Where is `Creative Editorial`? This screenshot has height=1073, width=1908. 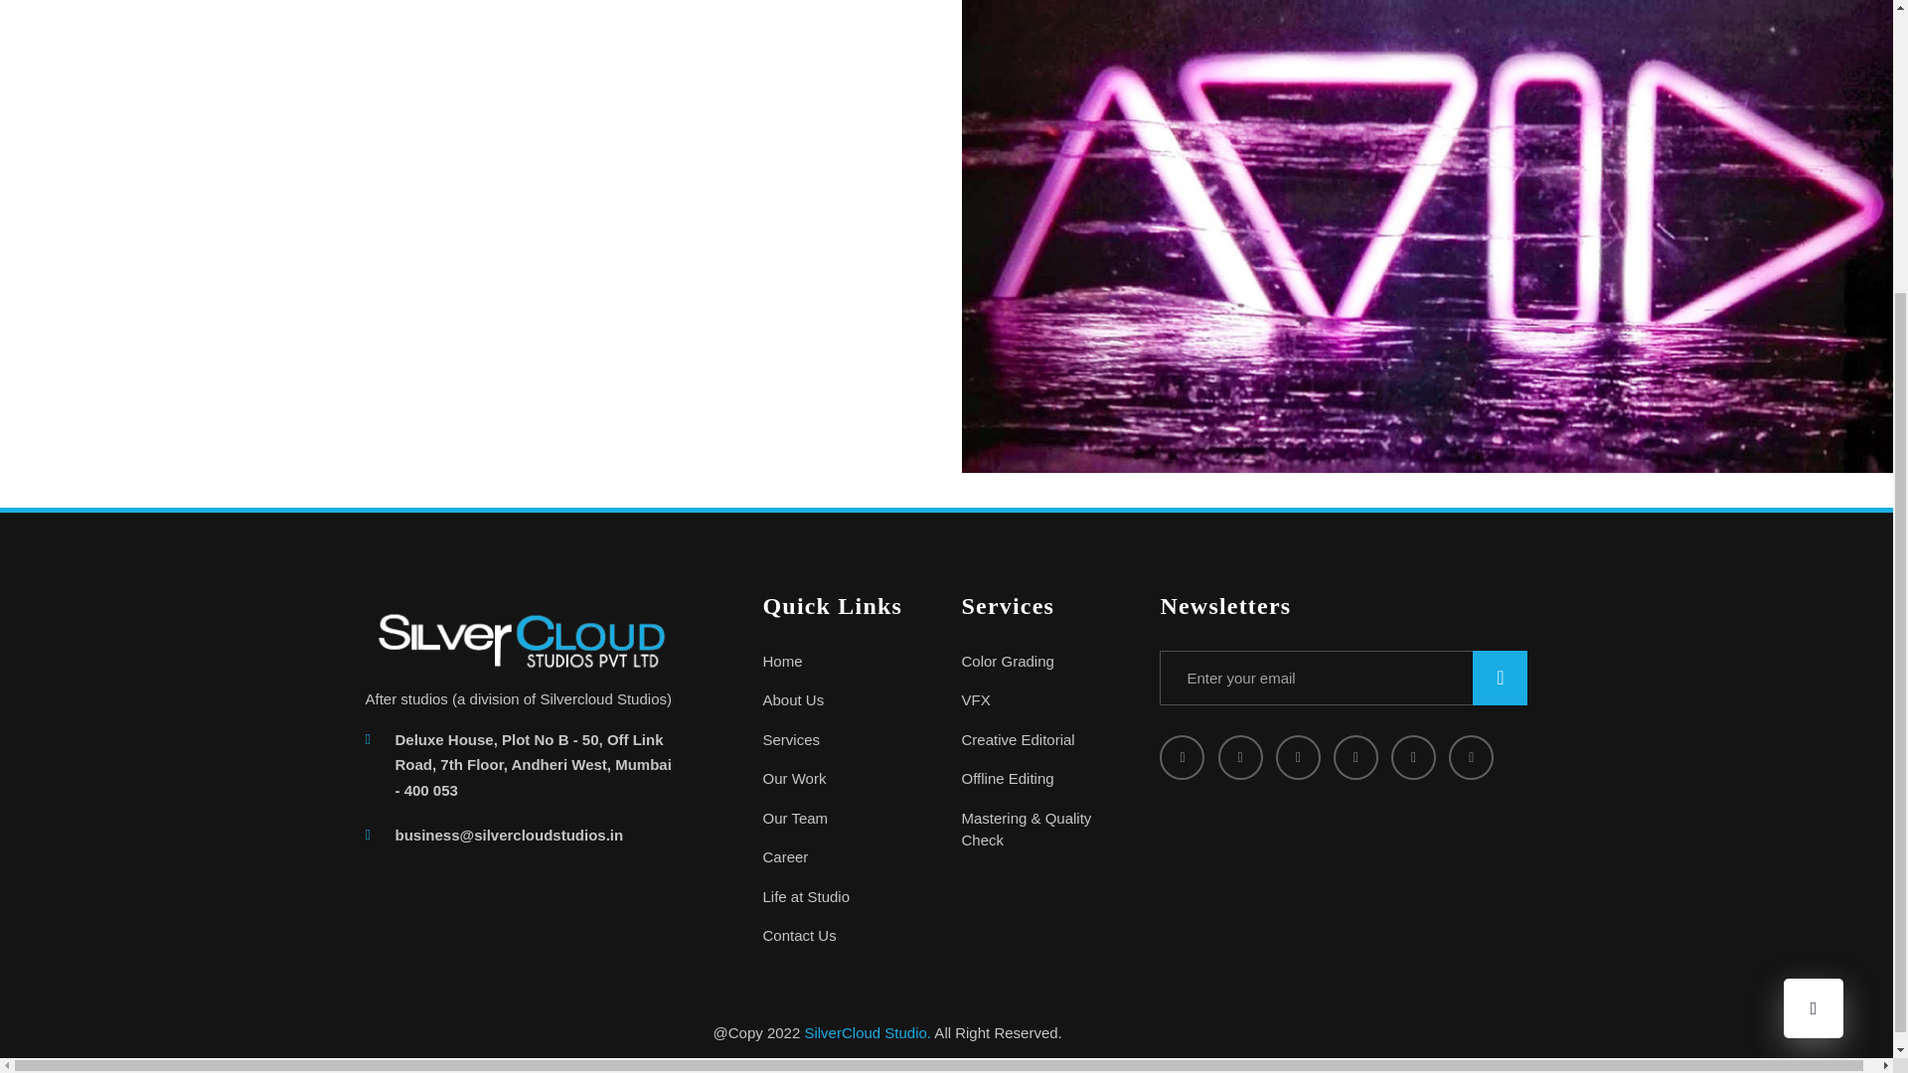
Creative Editorial is located at coordinates (1045, 741).